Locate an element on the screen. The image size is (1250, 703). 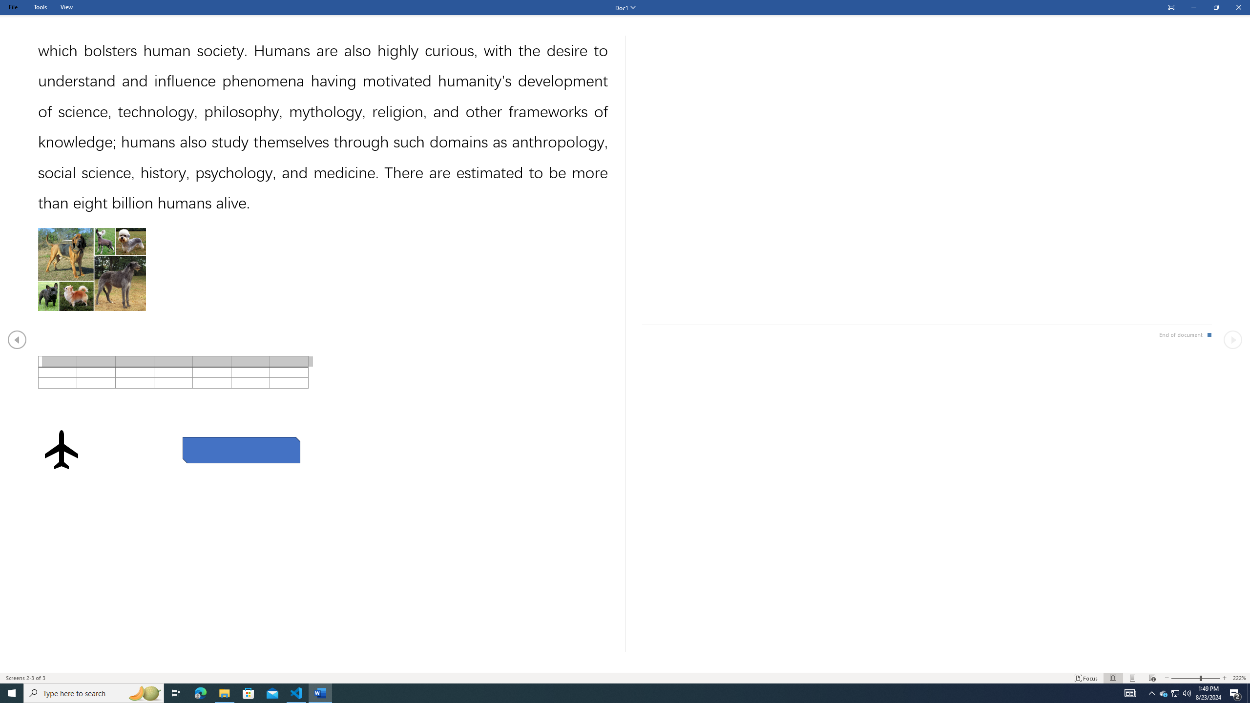
Print Layout is located at coordinates (1132, 678).